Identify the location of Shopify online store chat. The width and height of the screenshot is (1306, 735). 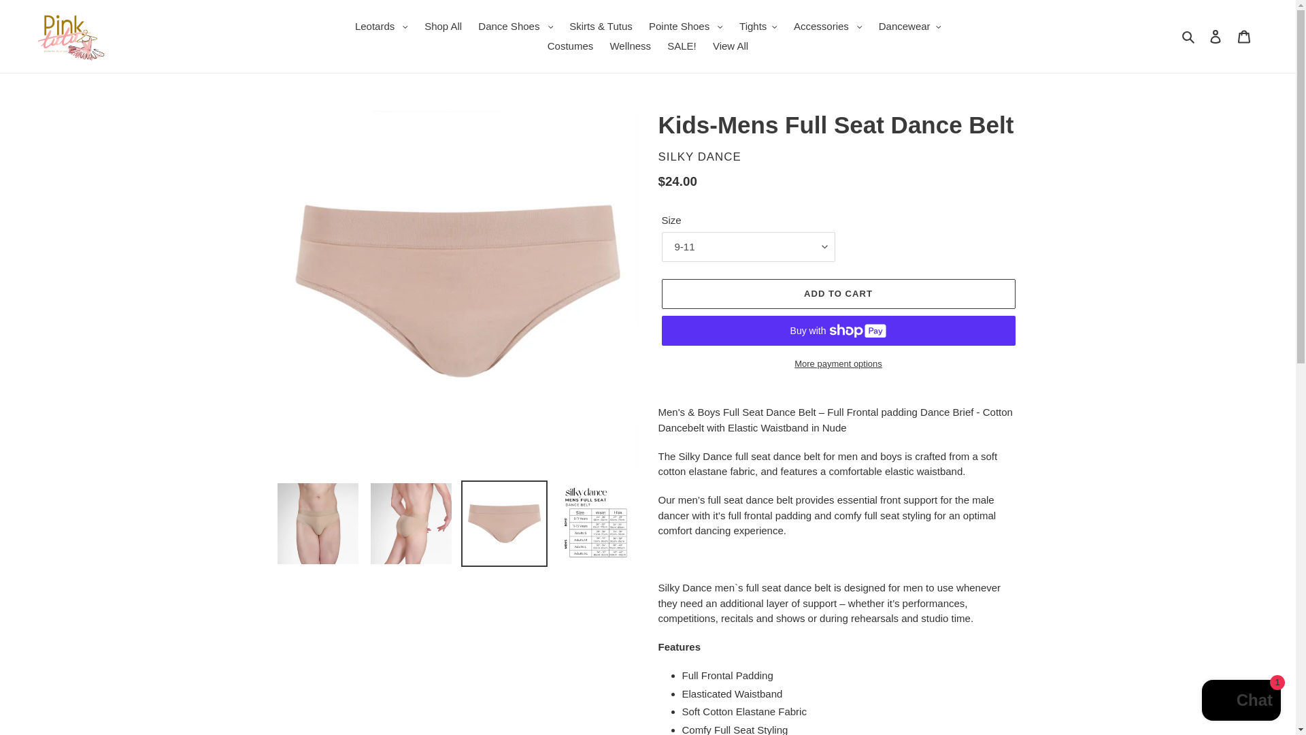
(1241, 702).